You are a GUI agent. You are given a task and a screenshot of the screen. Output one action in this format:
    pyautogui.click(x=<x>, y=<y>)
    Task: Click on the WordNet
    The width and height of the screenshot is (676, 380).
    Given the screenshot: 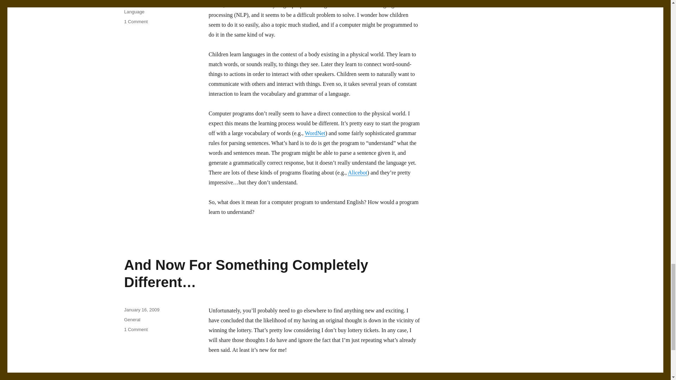 What is the action you would take?
    pyautogui.click(x=315, y=133)
    